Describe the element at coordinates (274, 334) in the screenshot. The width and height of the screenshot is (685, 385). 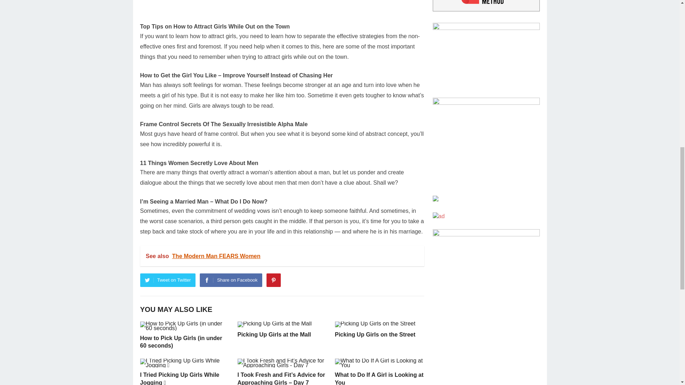
I see `Picking Up Girls at the Mall` at that location.